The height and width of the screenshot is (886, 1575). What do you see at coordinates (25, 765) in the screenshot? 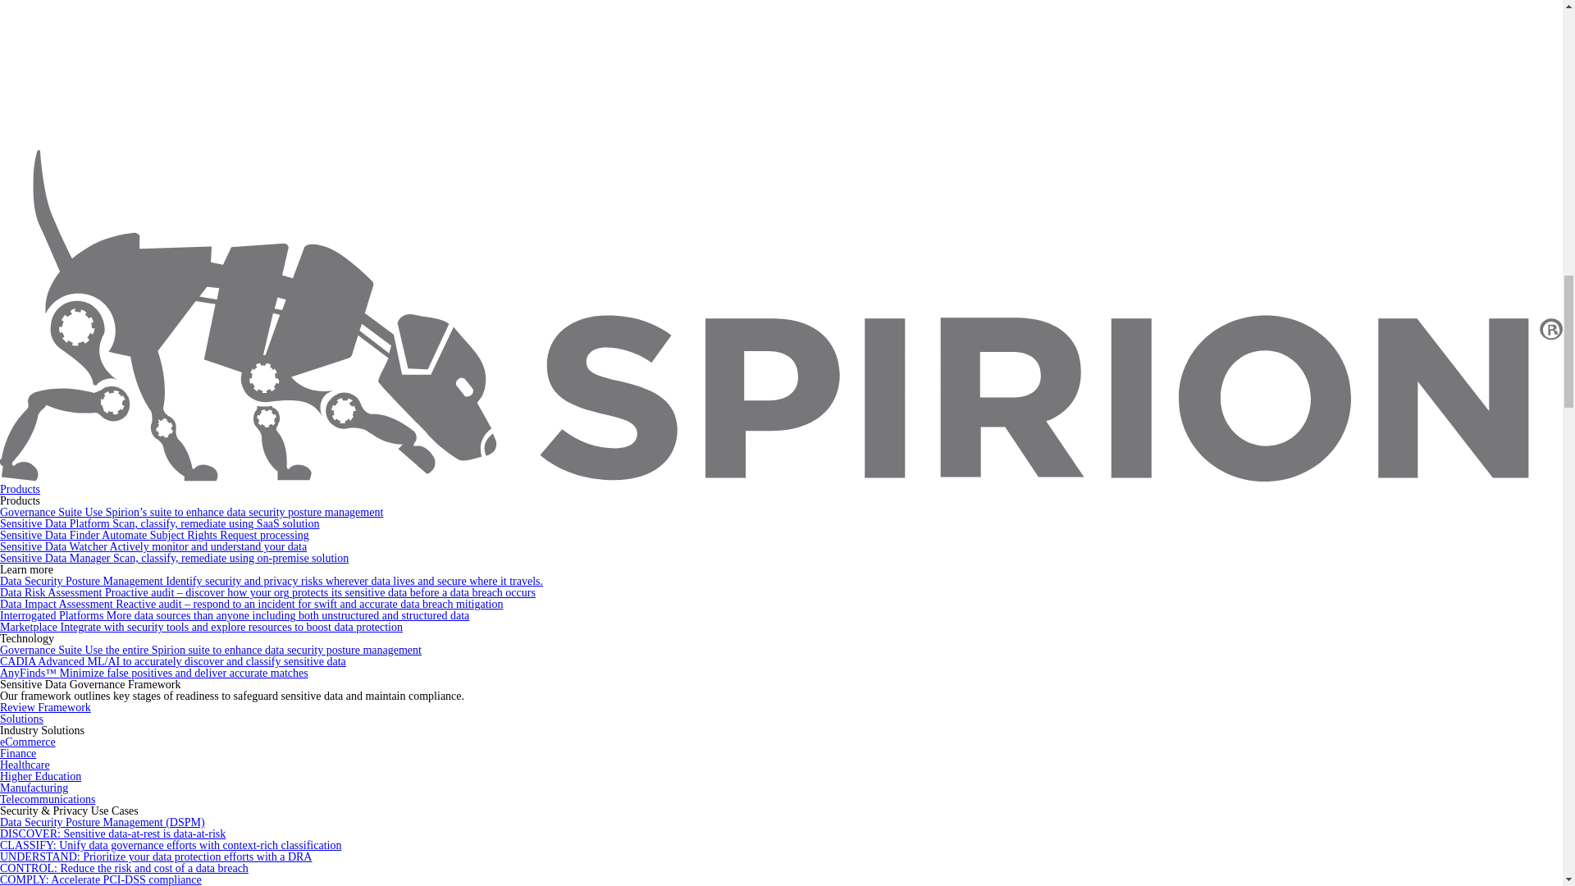
I see `Healthcare` at bounding box center [25, 765].